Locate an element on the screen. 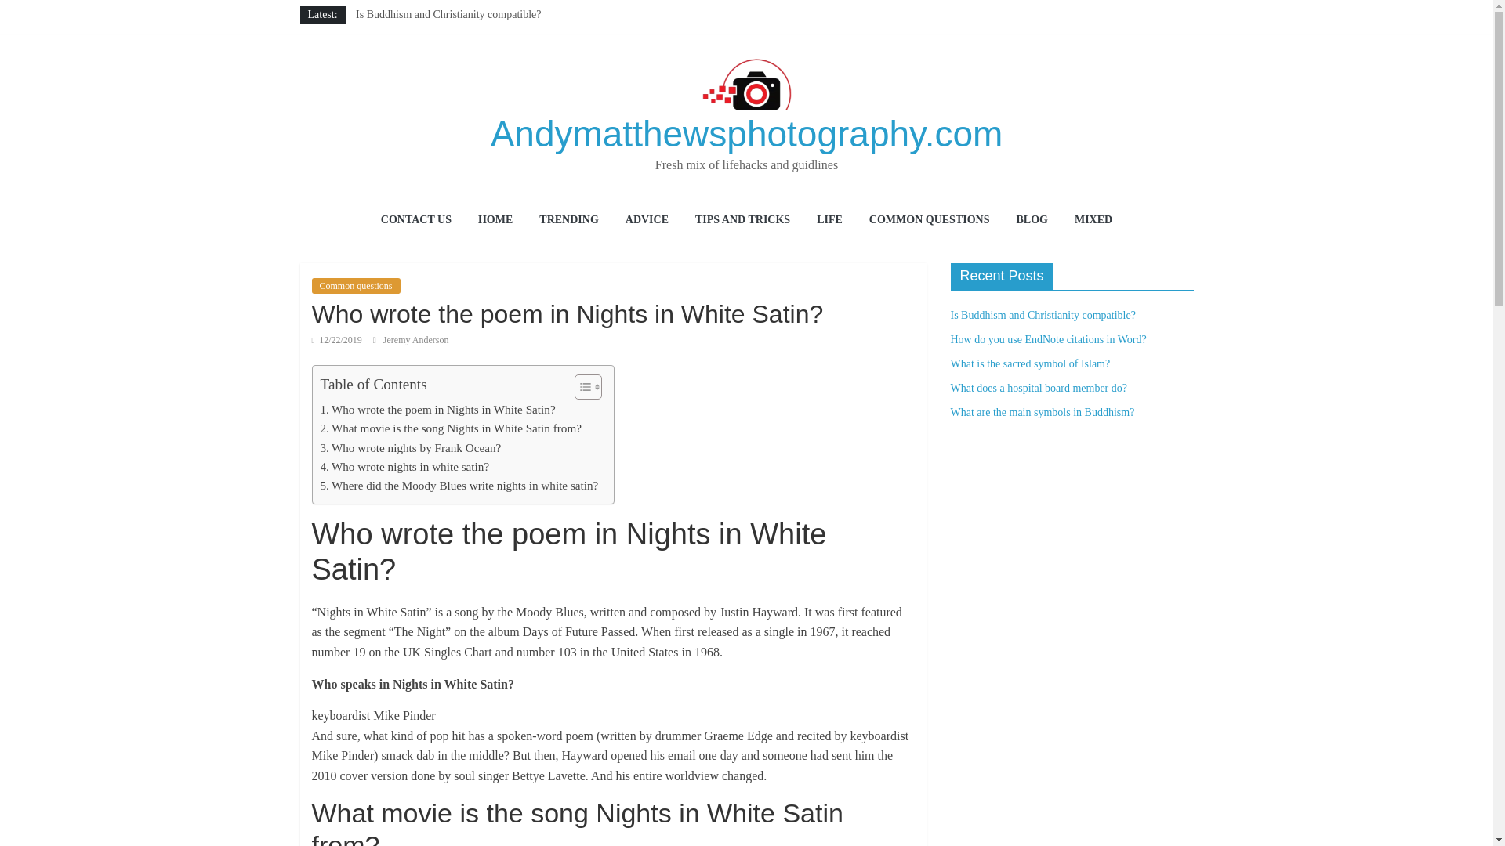 This screenshot has height=846, width=1505. Is Buddhism and Christianity compatible? is located at coordinates (448, 14).